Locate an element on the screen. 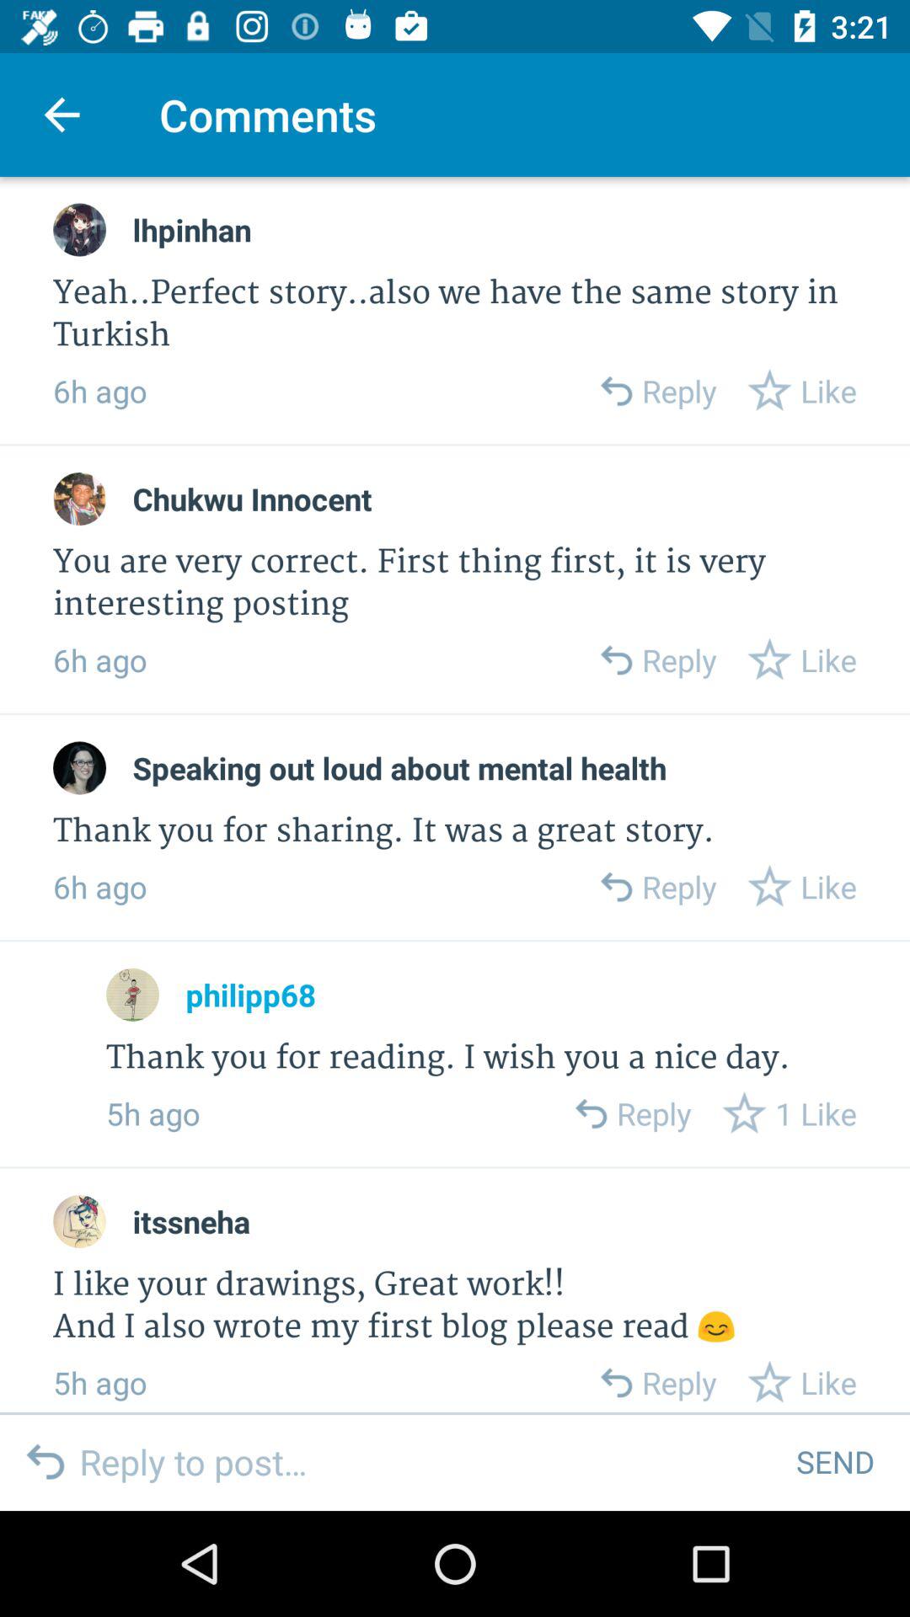 This screenshot has width=910, height=1617. view profile is located at coordinates (79, 229).